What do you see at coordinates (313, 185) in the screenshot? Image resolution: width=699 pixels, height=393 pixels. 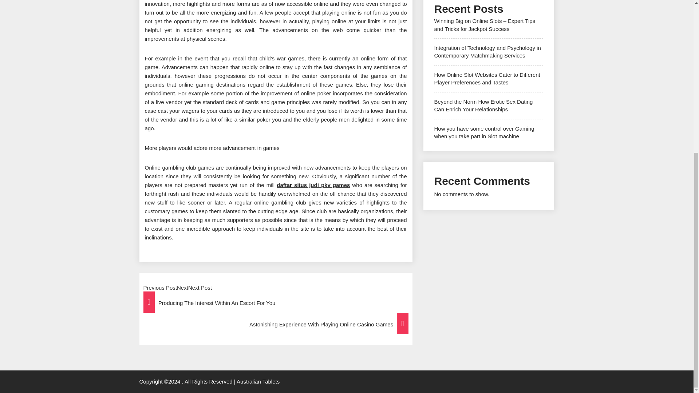 I see `daftar situs judi pkv games` at bounding box center [313, 185].